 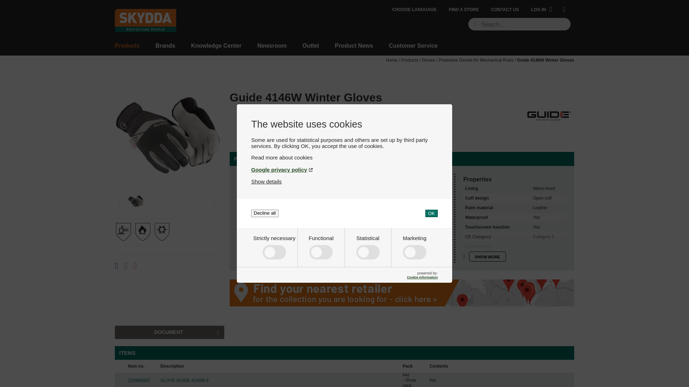 What do you see at coordinates (265, 213) in the screenshot?
I see `Decline all` at bounding box center [265, 213].